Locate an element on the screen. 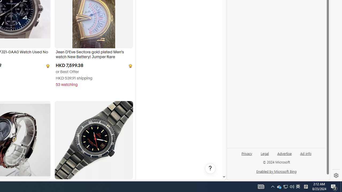  Legal is located at coordinates (265, 155).